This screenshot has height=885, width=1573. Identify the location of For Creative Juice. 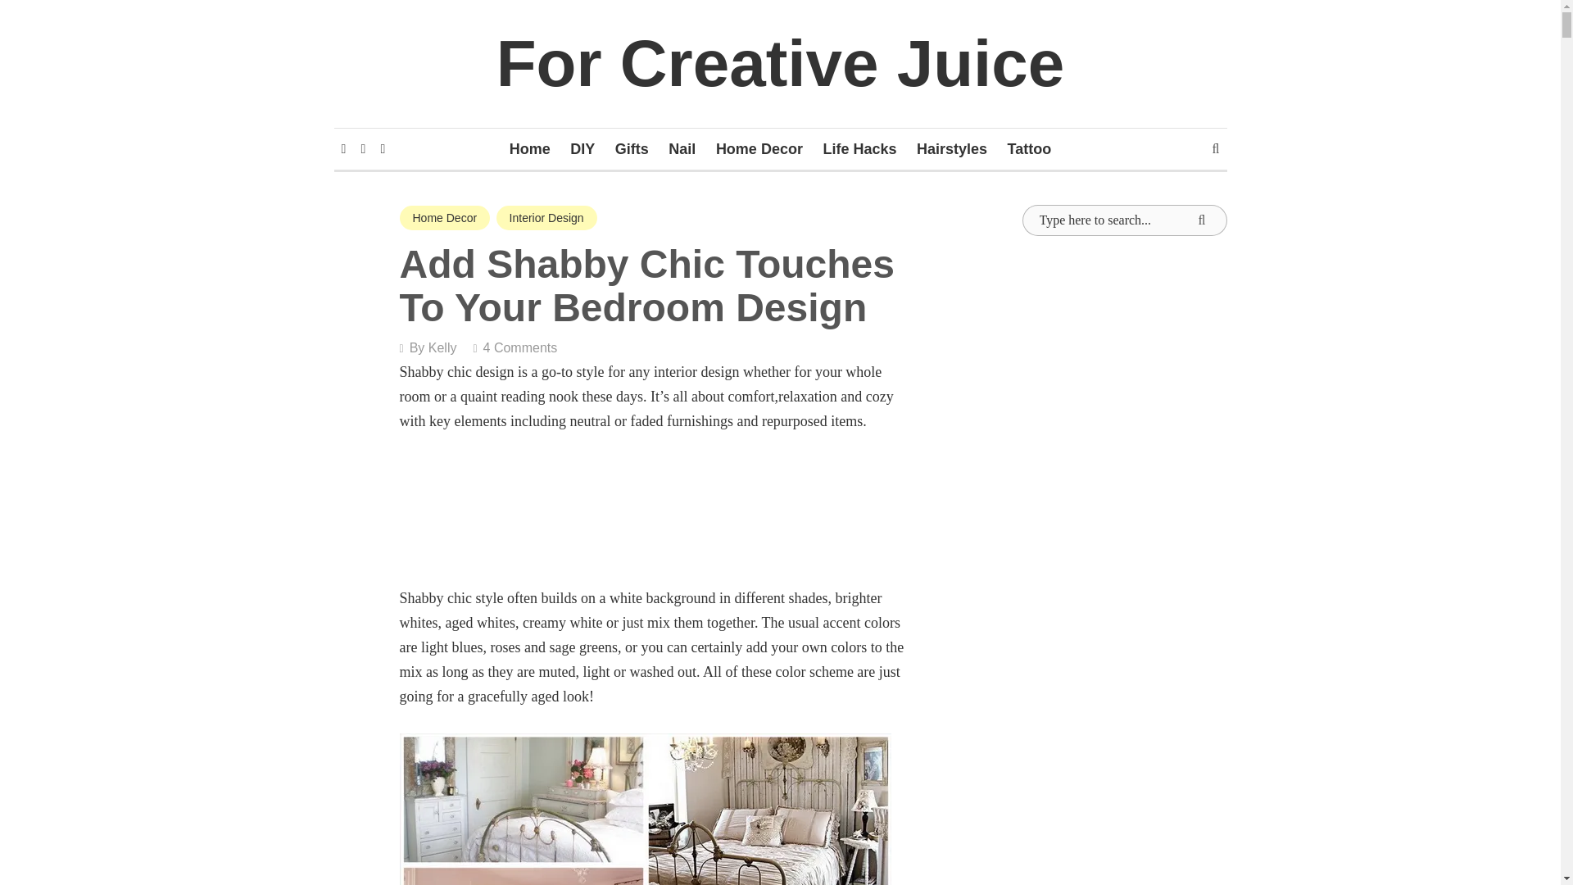
(780, 64).